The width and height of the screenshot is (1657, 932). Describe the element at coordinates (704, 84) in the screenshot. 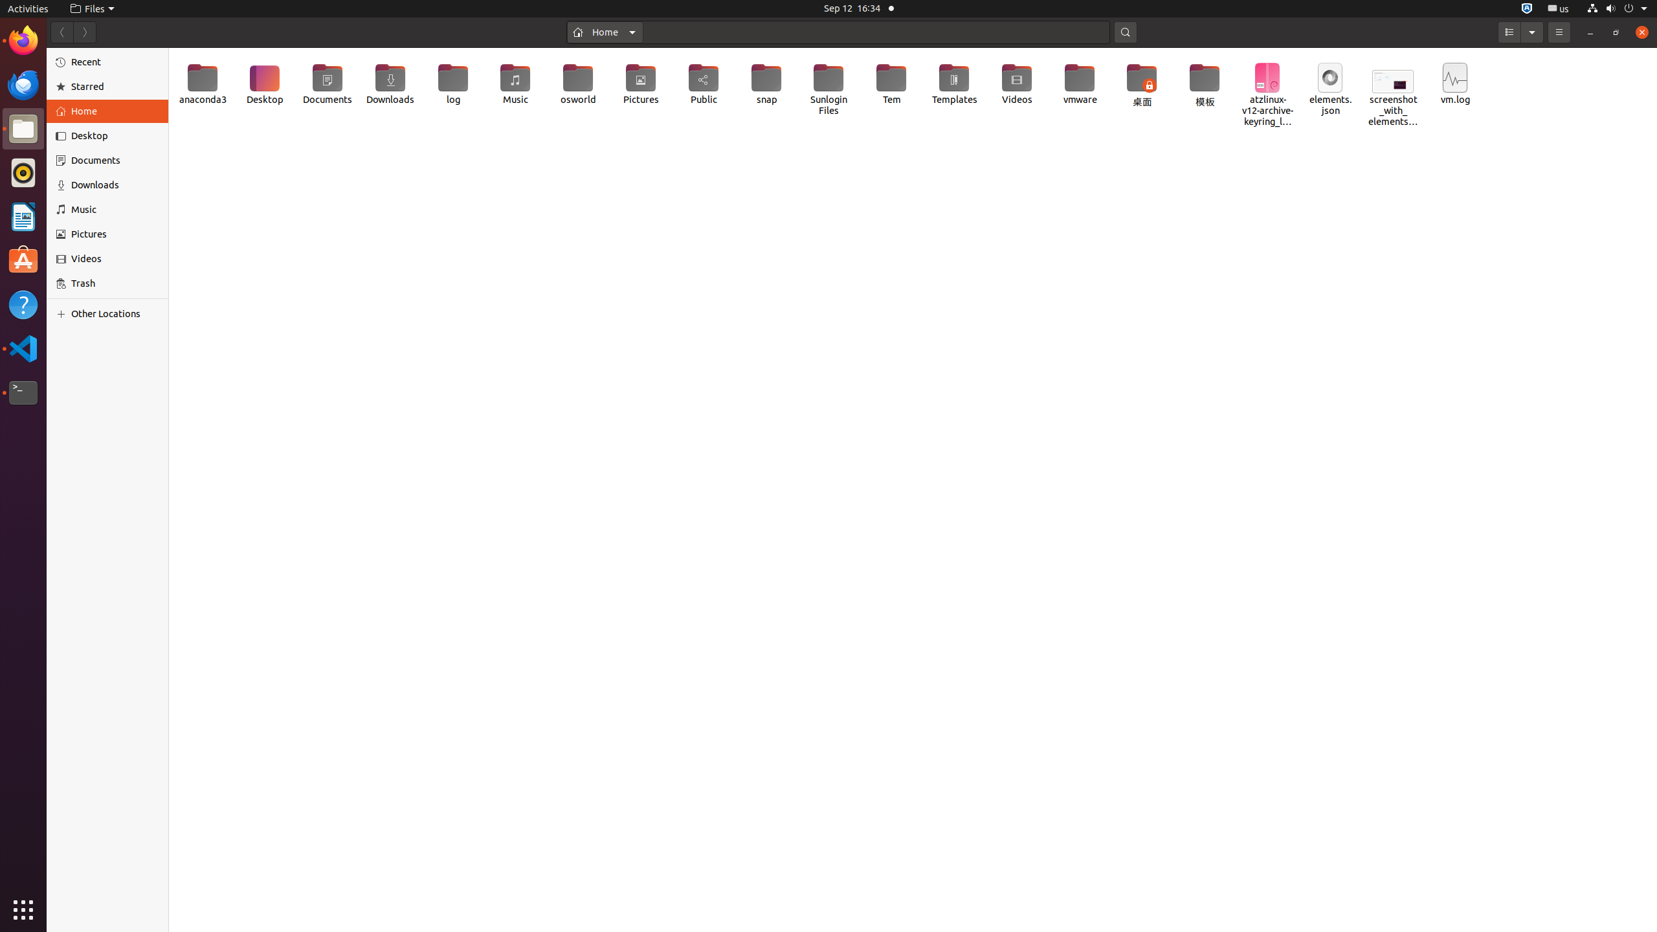

I see `Public` at that location.